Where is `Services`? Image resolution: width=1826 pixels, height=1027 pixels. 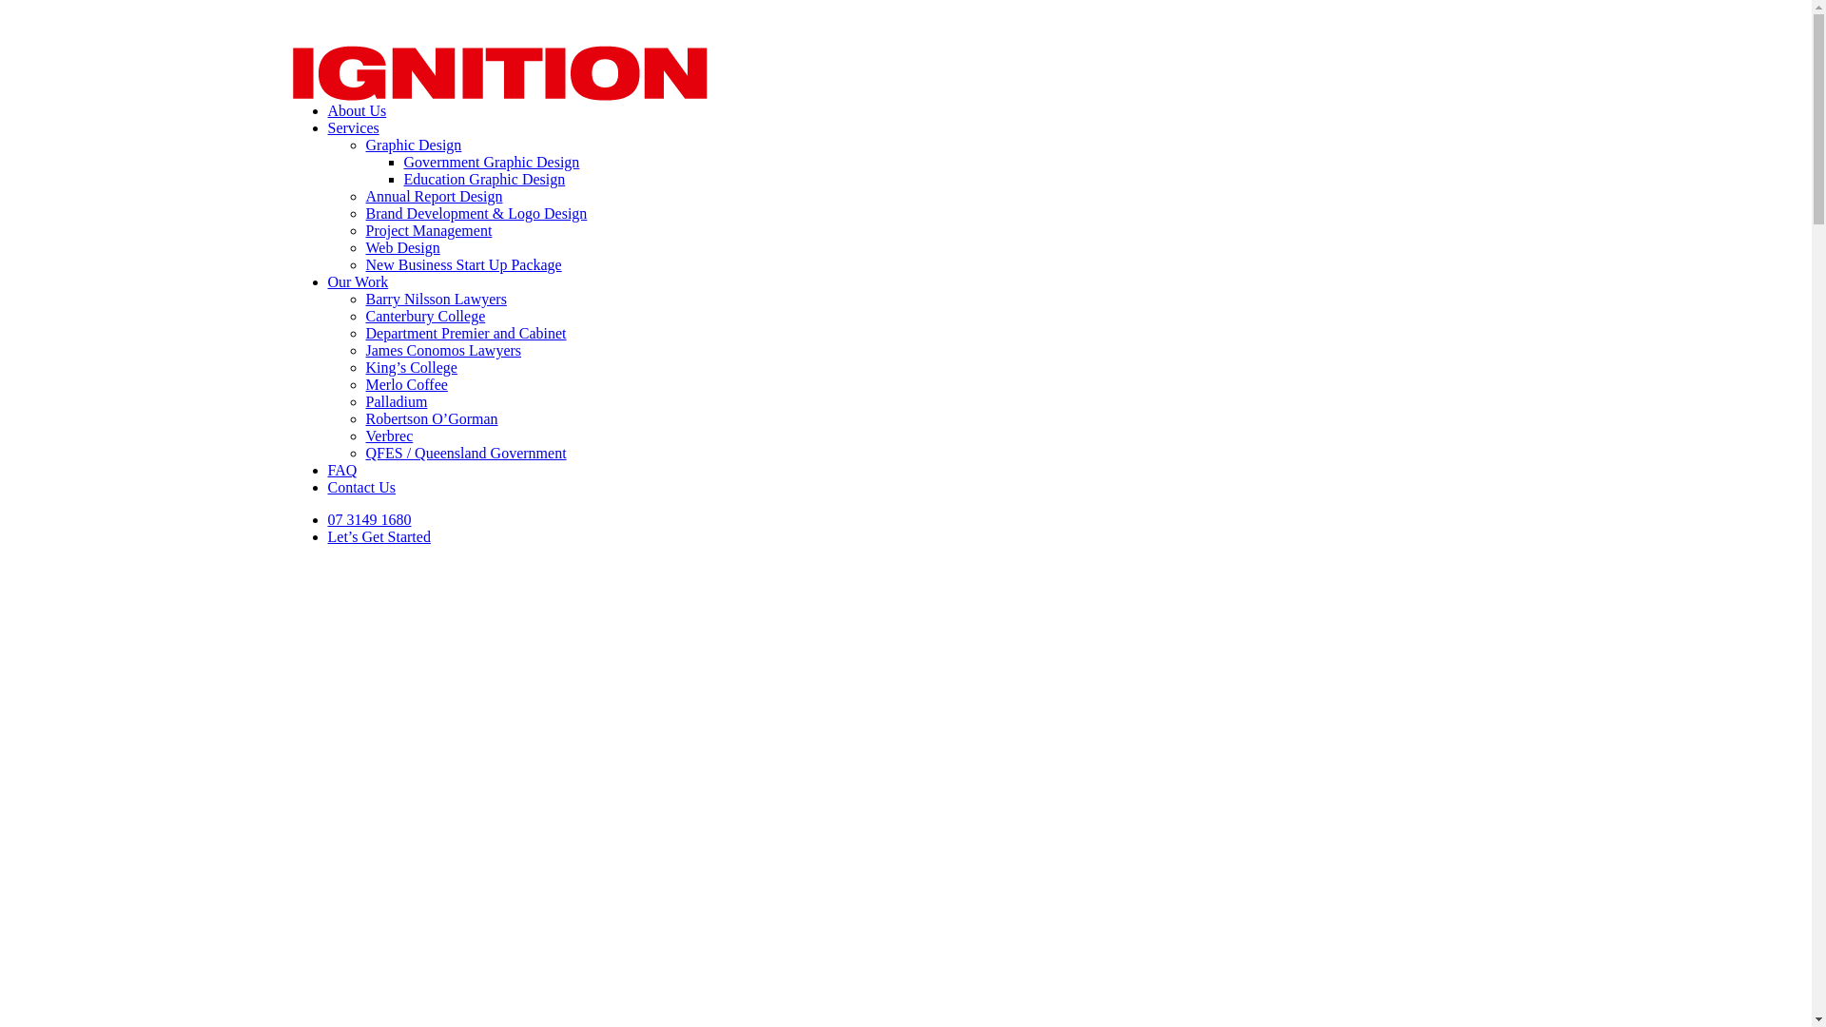 Services is located at coordinates (353, 127).